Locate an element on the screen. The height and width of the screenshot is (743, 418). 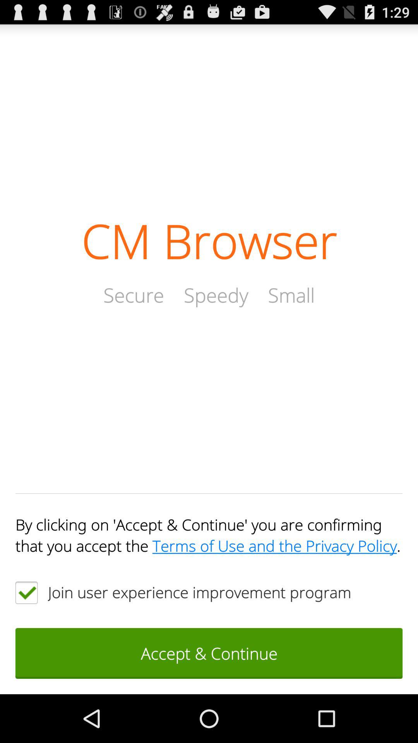
open by clicking on item is located at coordinates (209, 535).